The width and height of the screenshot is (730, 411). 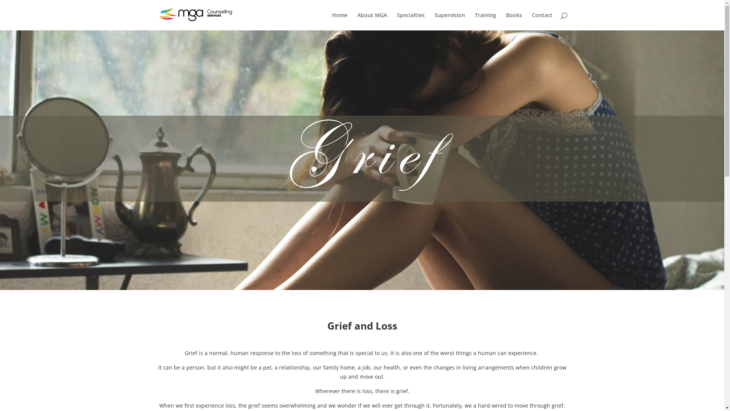 I want to click on Supervision, so click(x=449, y=21).